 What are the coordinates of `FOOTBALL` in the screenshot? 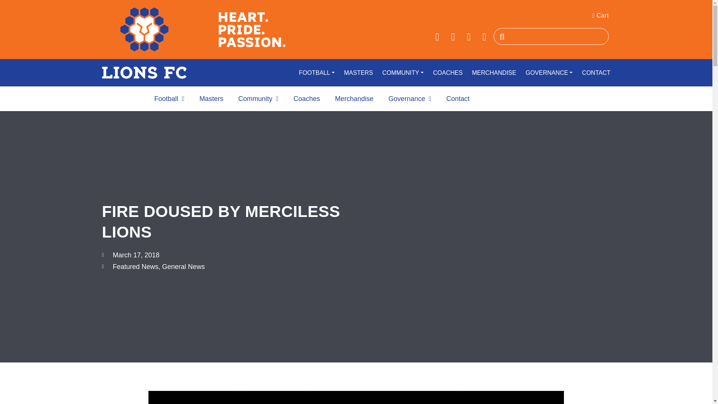 It's located at (313, 73).